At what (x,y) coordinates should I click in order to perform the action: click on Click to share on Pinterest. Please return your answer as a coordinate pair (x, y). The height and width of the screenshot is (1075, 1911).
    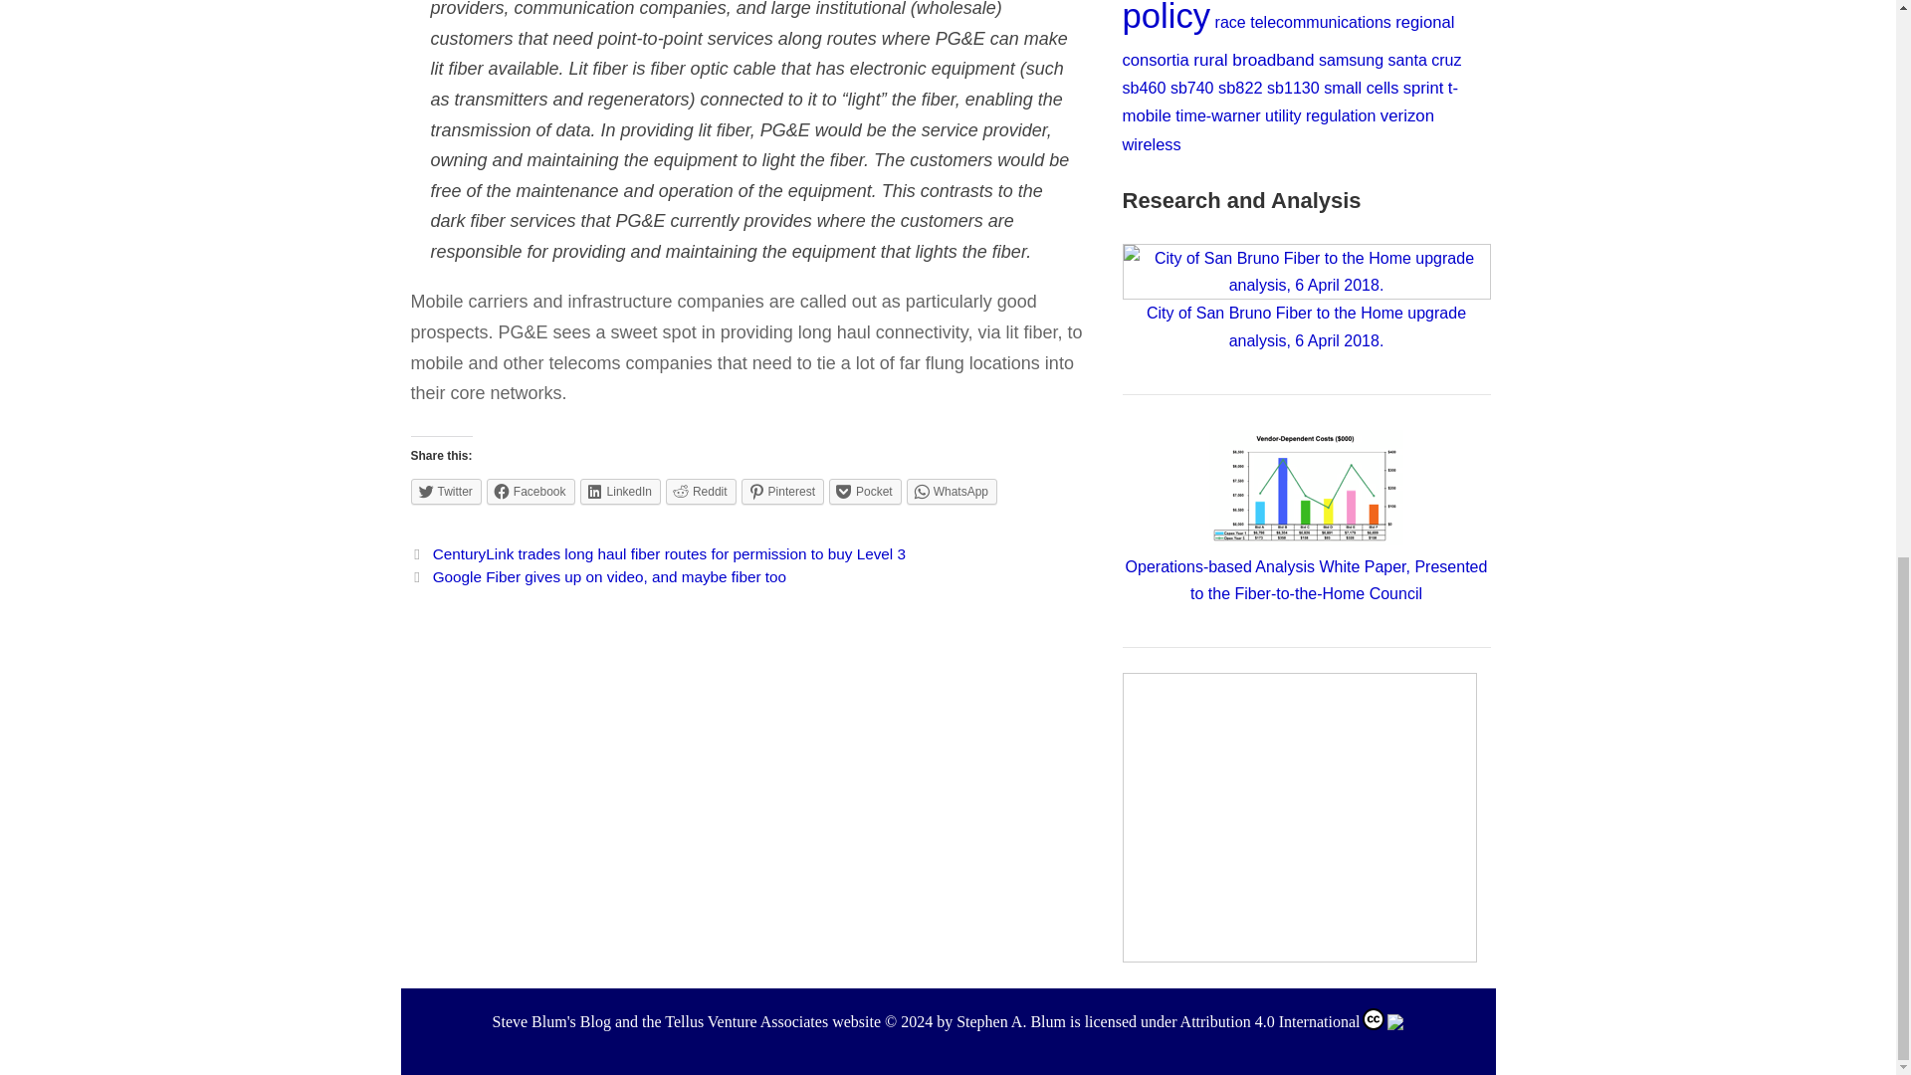
    Looking at the image, I should click on (782, 491).